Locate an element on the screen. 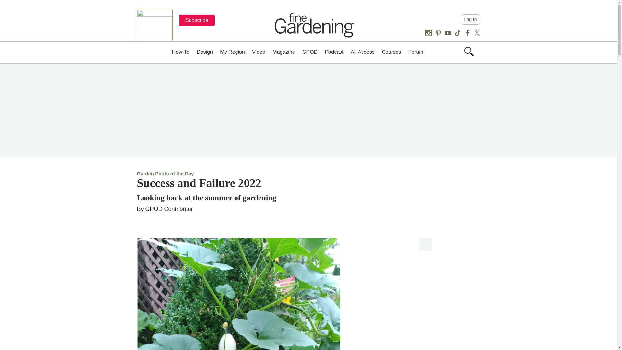 The width and height of the screenshot is (622, 350). Podcast is located at coordinates (334, 52).